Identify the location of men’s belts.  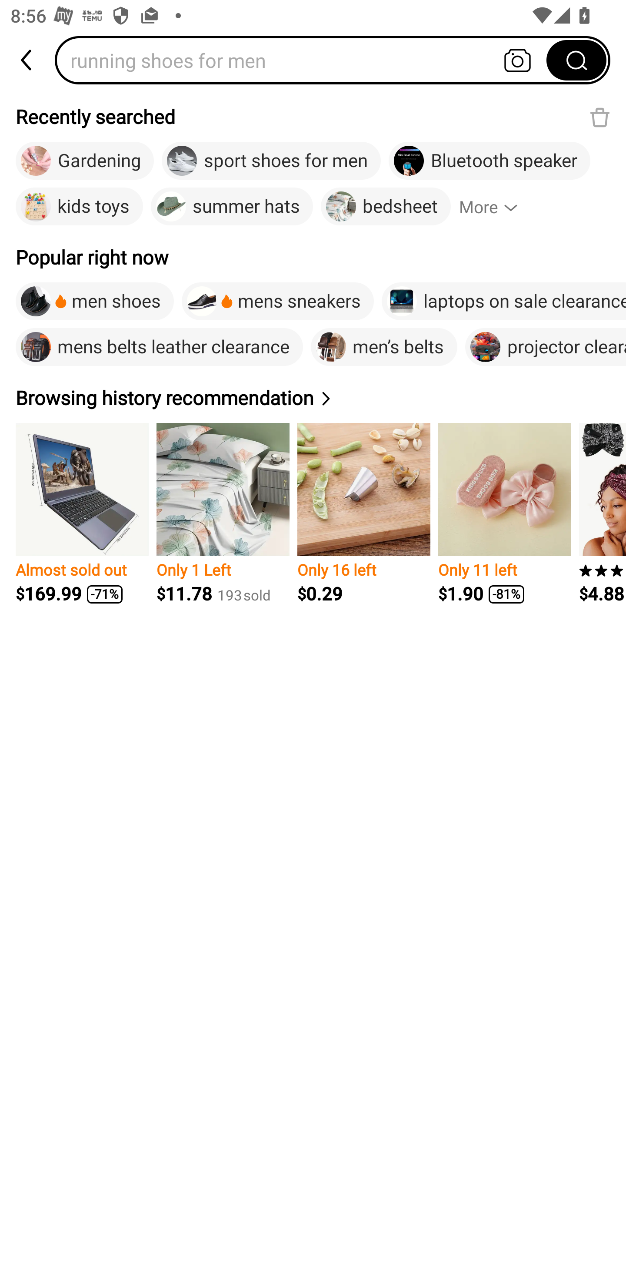
(384, 347).